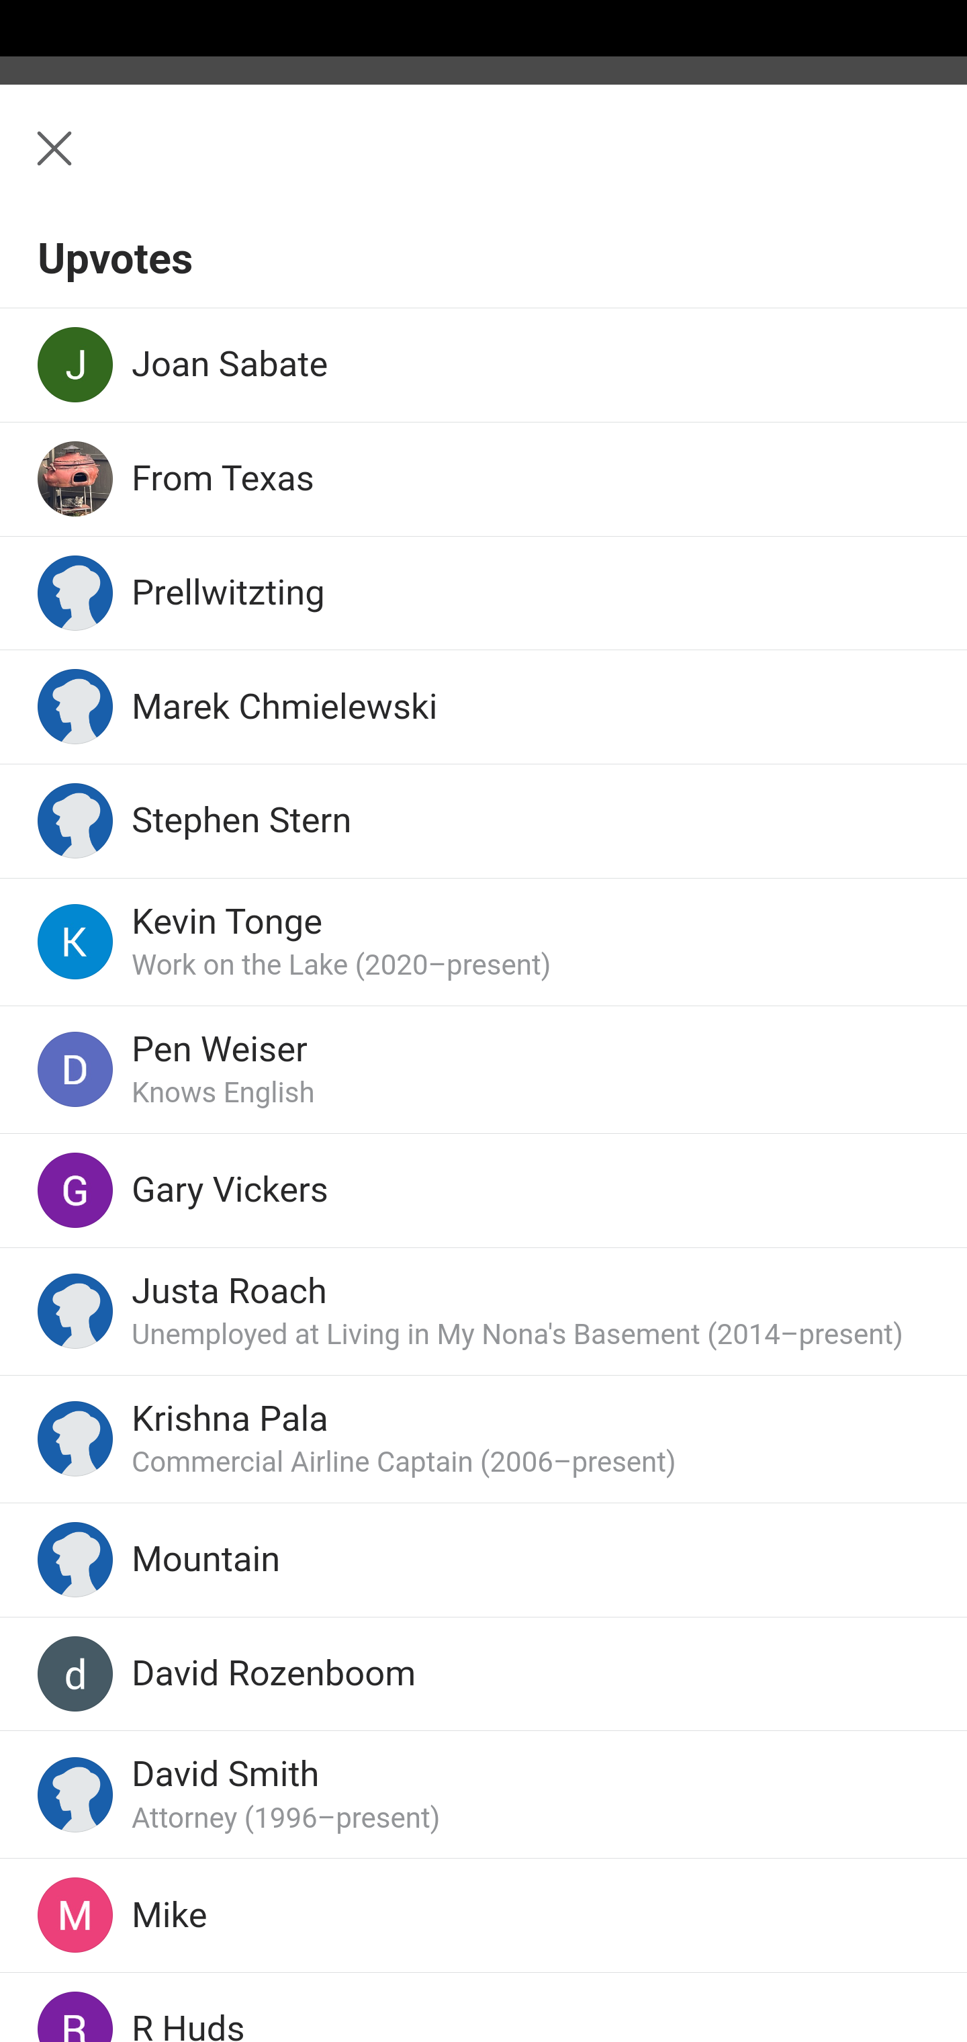 Image resolution: width=967 pixels, height=2042 pixels. Describe the element at coordinates (553, 1816) in the screenshot. I see `2 shares` at that location.